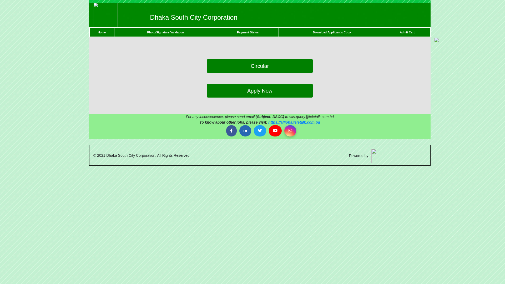  Describe the element at coordinates (248, 32) in the screenshot. I see `Payment Status` at that location.